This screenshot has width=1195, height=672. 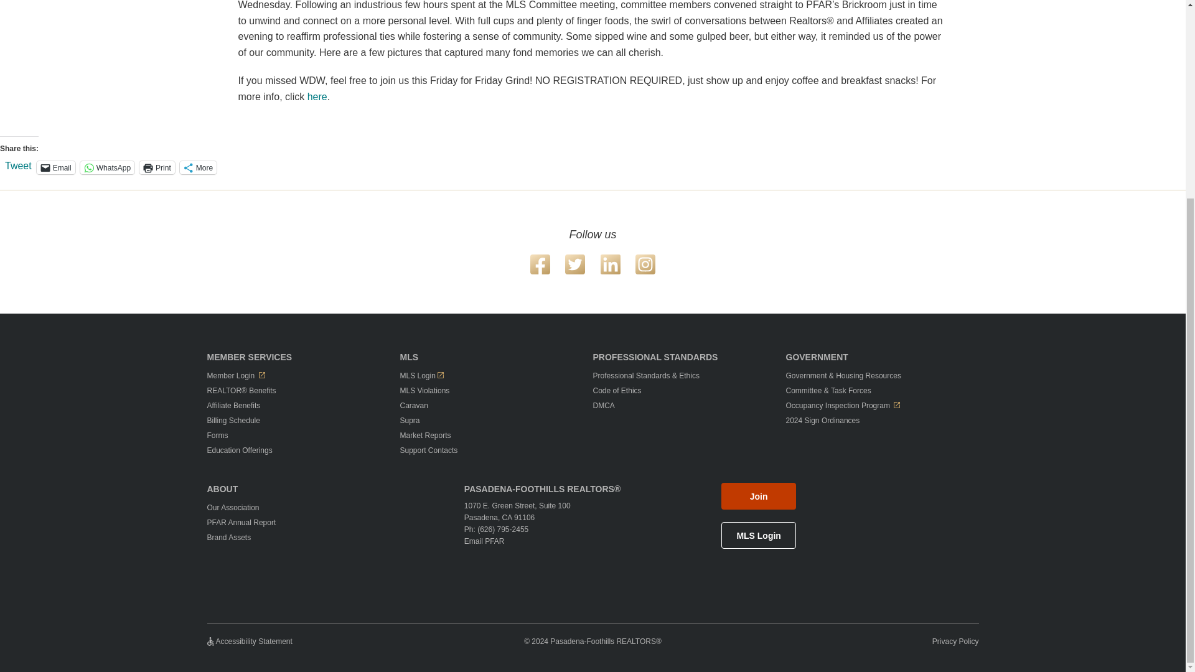 I want to click on Click to print, so click(x=157, y=167).